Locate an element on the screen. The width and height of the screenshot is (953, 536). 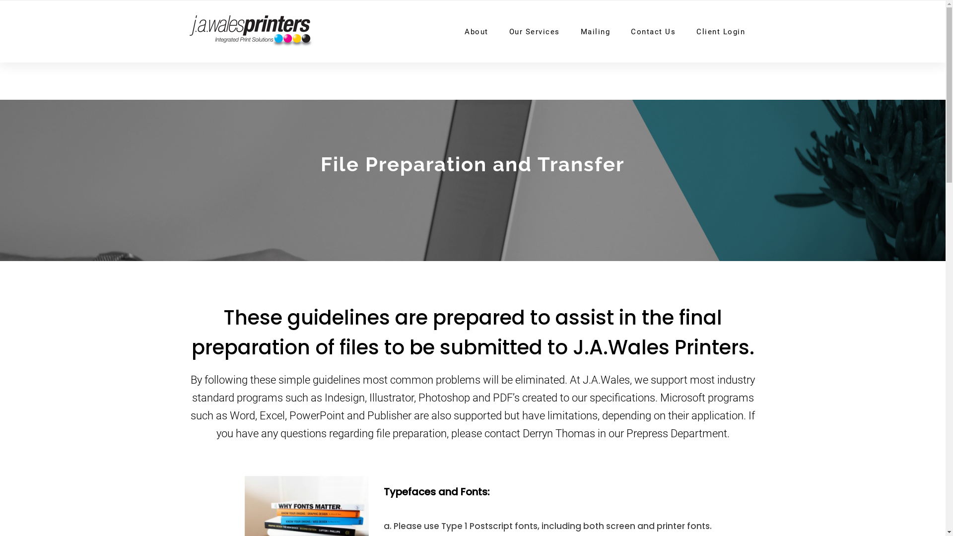
Mailing is located at coordinates (596, 31).